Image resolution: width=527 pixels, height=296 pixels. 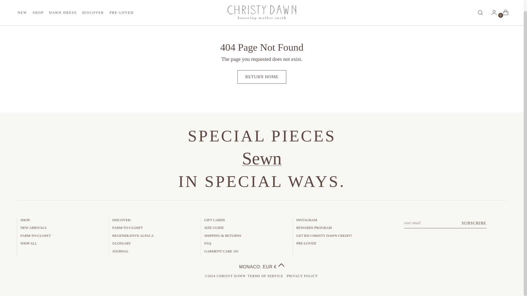 What do you see at coordinates (75, 12) in the screenshot?
I see `DISCOVER` at bounding box center [75, 12].